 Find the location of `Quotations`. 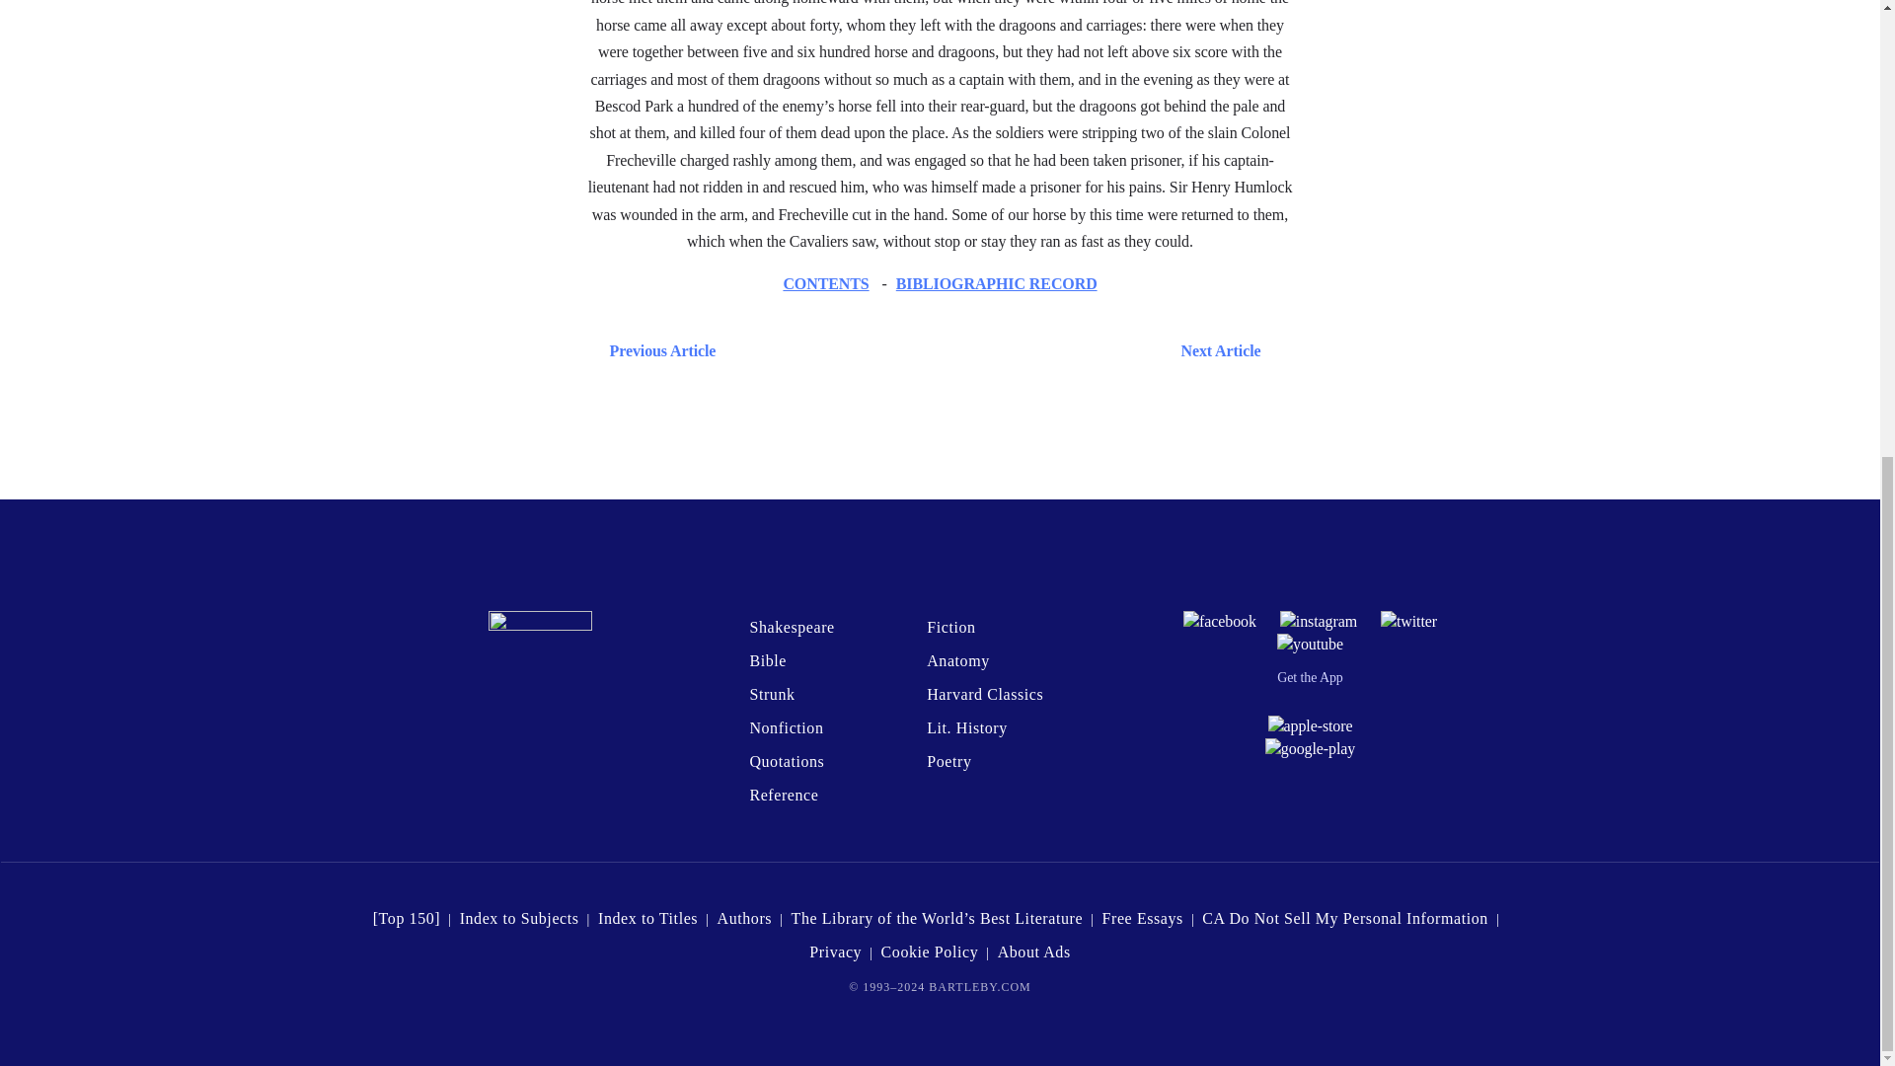

Quotations is located at coordinates (786, 760).